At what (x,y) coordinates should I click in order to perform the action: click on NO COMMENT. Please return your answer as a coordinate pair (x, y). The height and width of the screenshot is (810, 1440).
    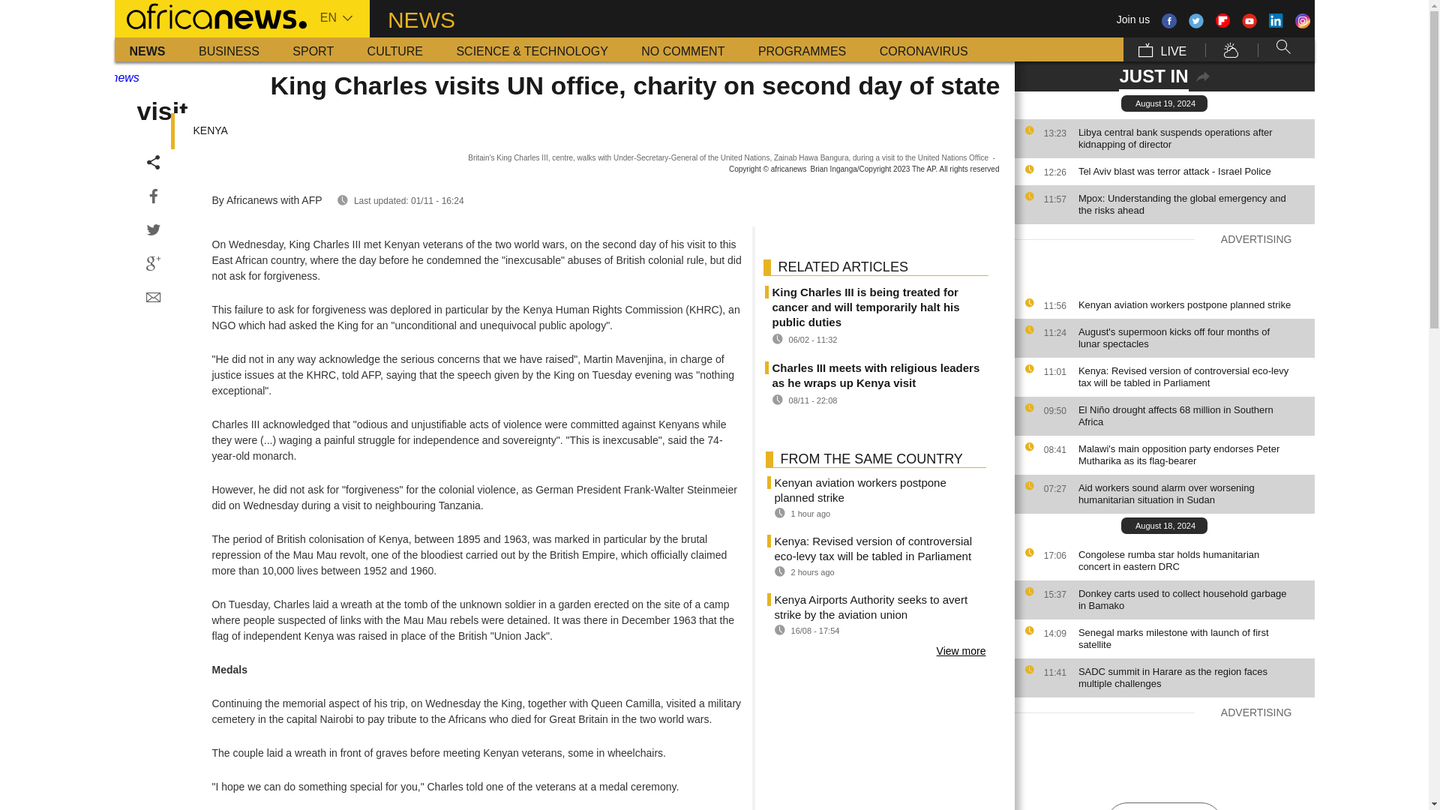
    Looking at the image, I should click on (682, 49).